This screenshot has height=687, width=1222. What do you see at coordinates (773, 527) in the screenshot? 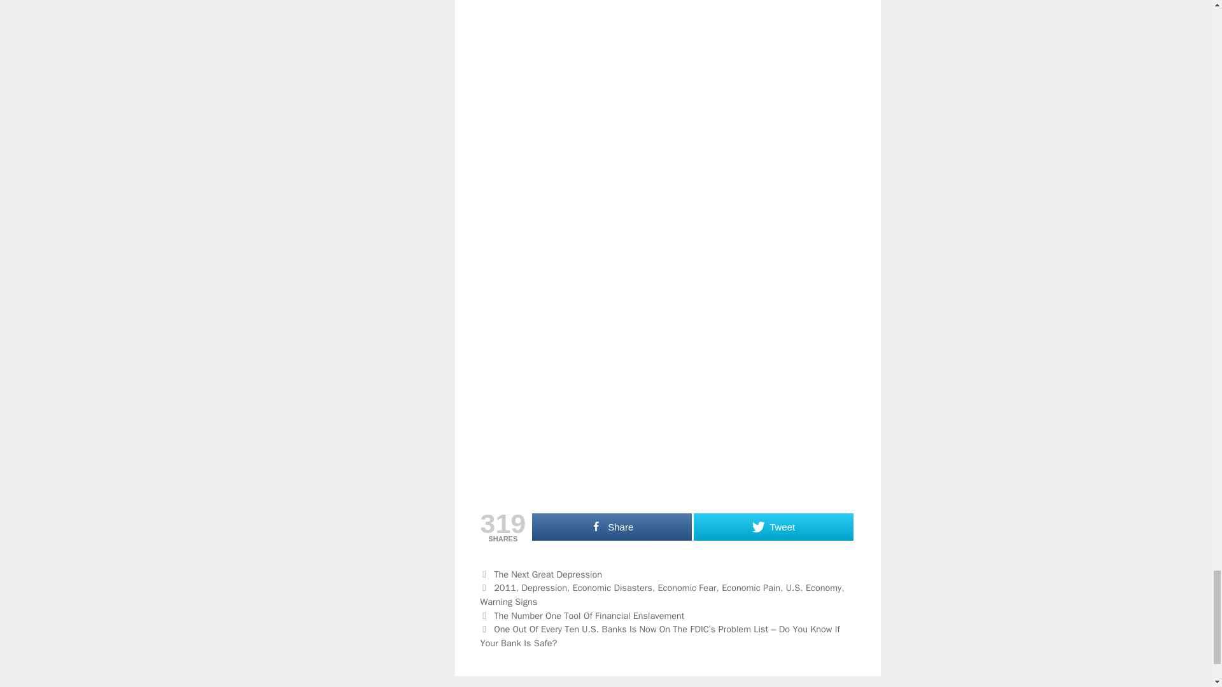
I see `Tweet` at bounding box center [773, 527].